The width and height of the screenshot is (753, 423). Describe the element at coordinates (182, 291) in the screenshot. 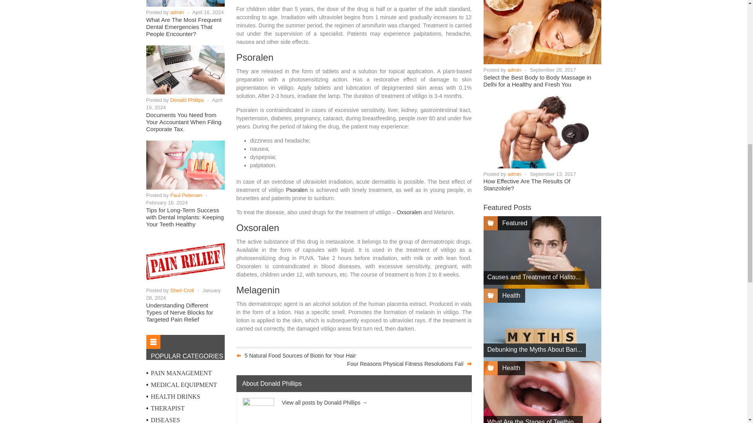

I see `Posts by Sheri Croll` at that location.